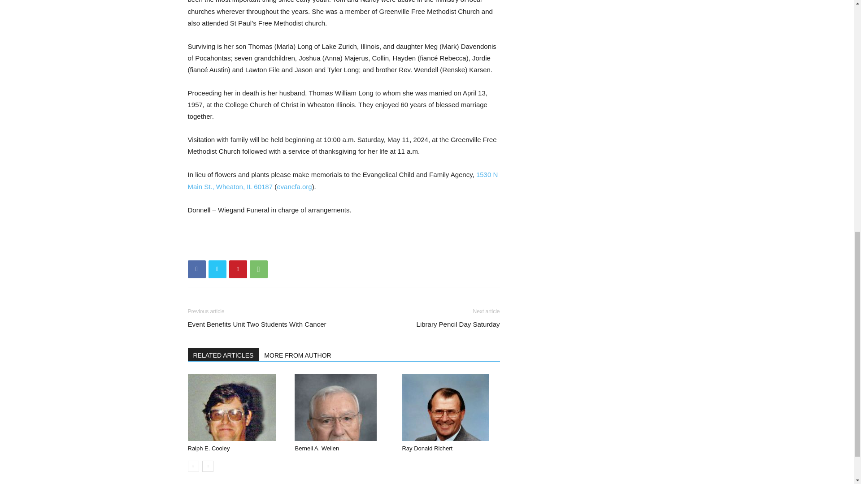  I want to click on Bernell A. Wellen, so click(317, 448).